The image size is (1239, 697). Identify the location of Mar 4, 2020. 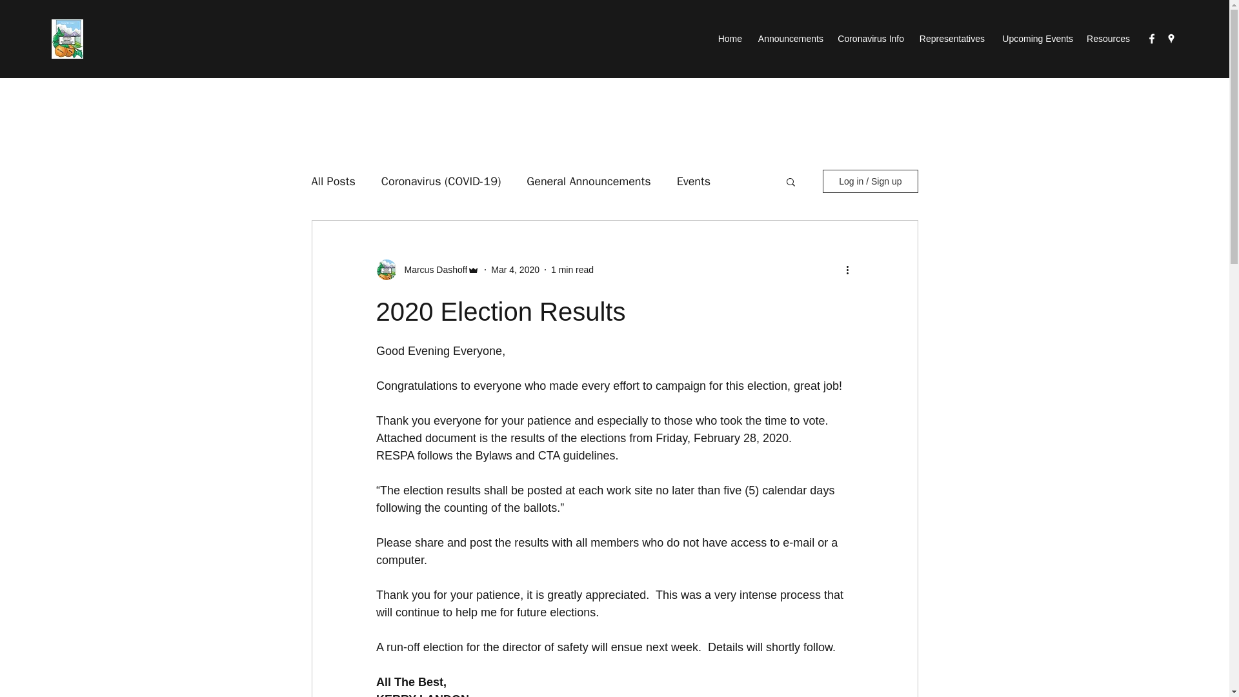
(515, 270).